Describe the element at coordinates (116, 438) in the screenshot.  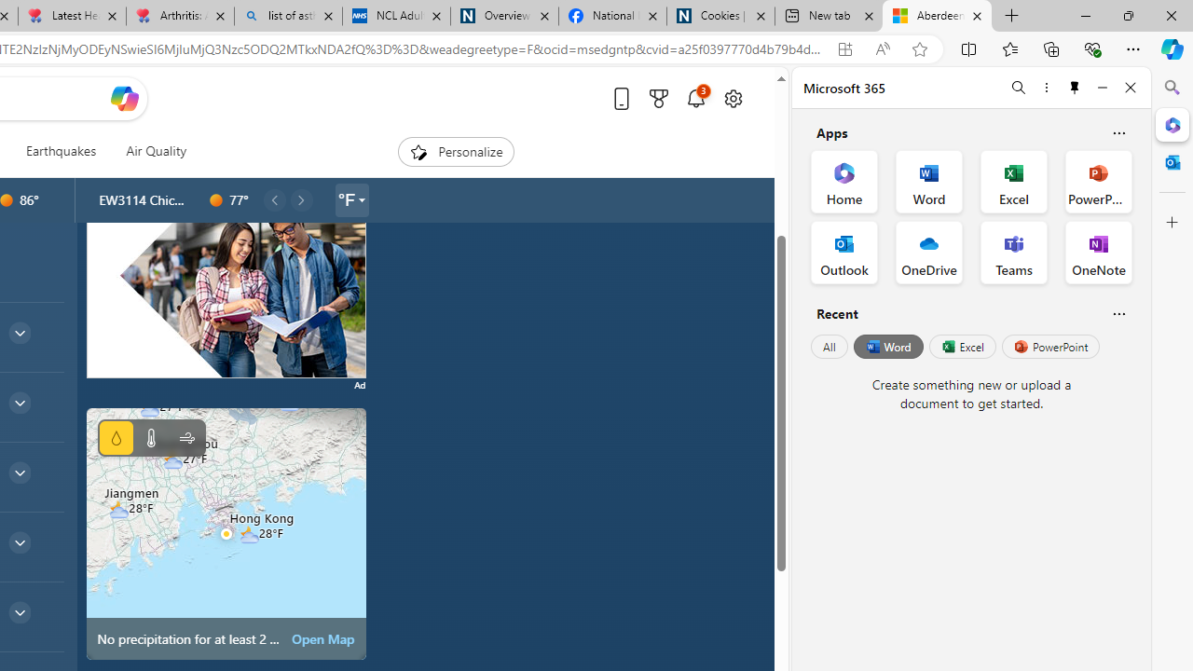
I see `Precipitation` at that location.